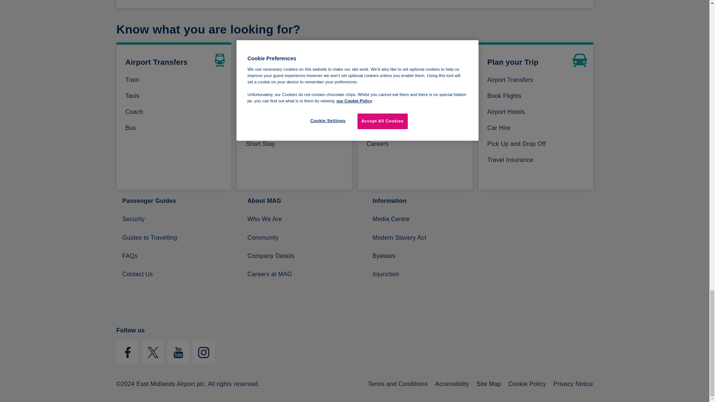 This screenshot has width=715, height=402. I want to click on Airport Hotels, so click(537, 112).